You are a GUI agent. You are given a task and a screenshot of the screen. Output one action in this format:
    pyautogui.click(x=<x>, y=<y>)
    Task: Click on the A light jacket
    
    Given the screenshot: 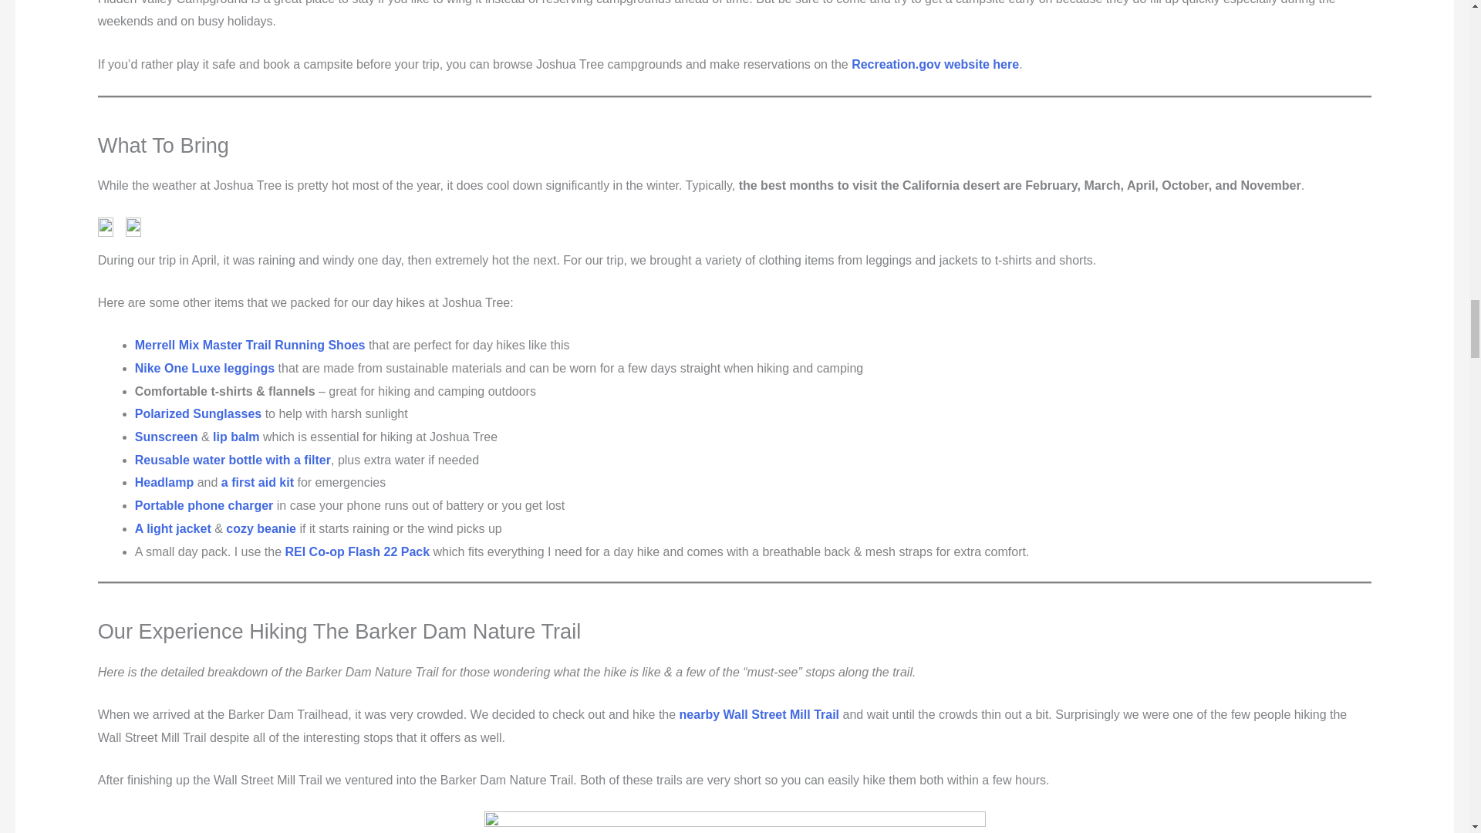 What is the action you would take?
    pyautogui.click(x=173, y=529)
    